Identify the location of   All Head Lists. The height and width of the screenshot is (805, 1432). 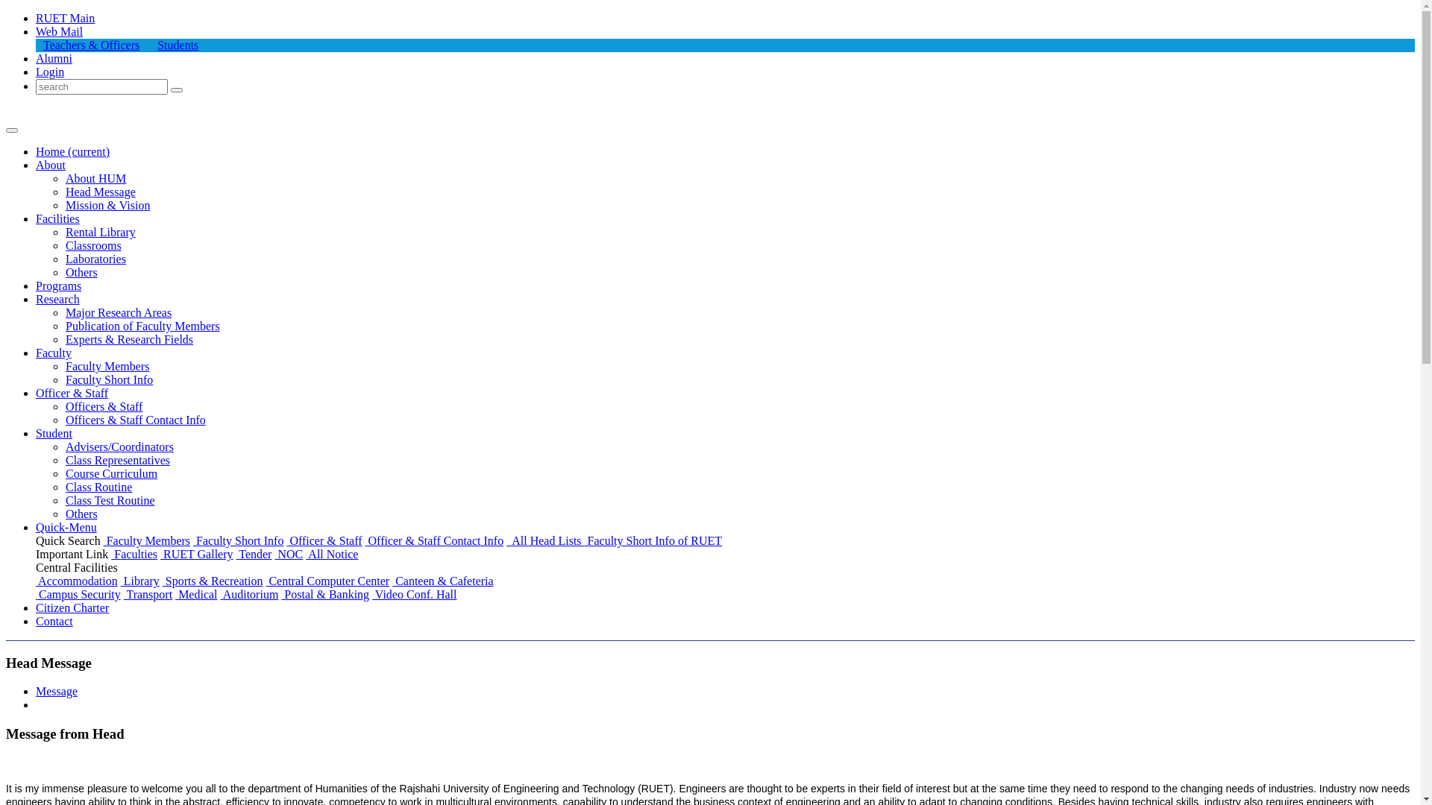
(545, 541).